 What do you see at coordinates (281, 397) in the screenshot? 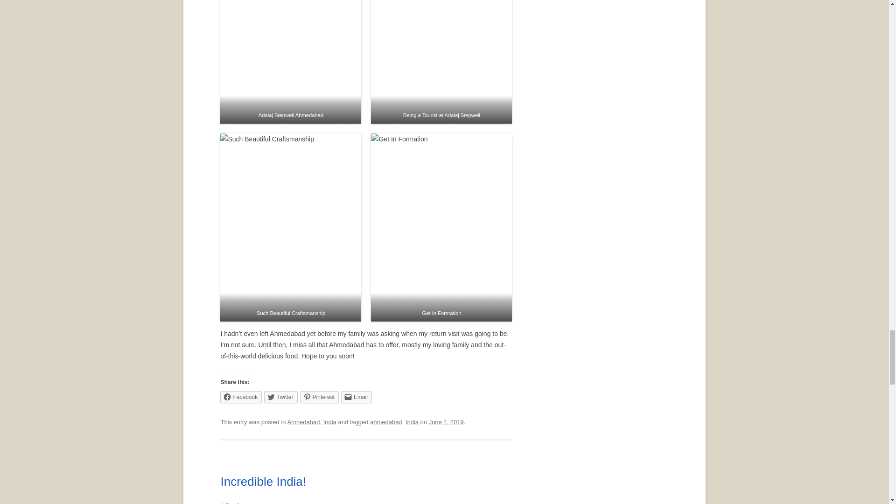
I see `Click to share on Twitter` at bounding box center [281, 397].